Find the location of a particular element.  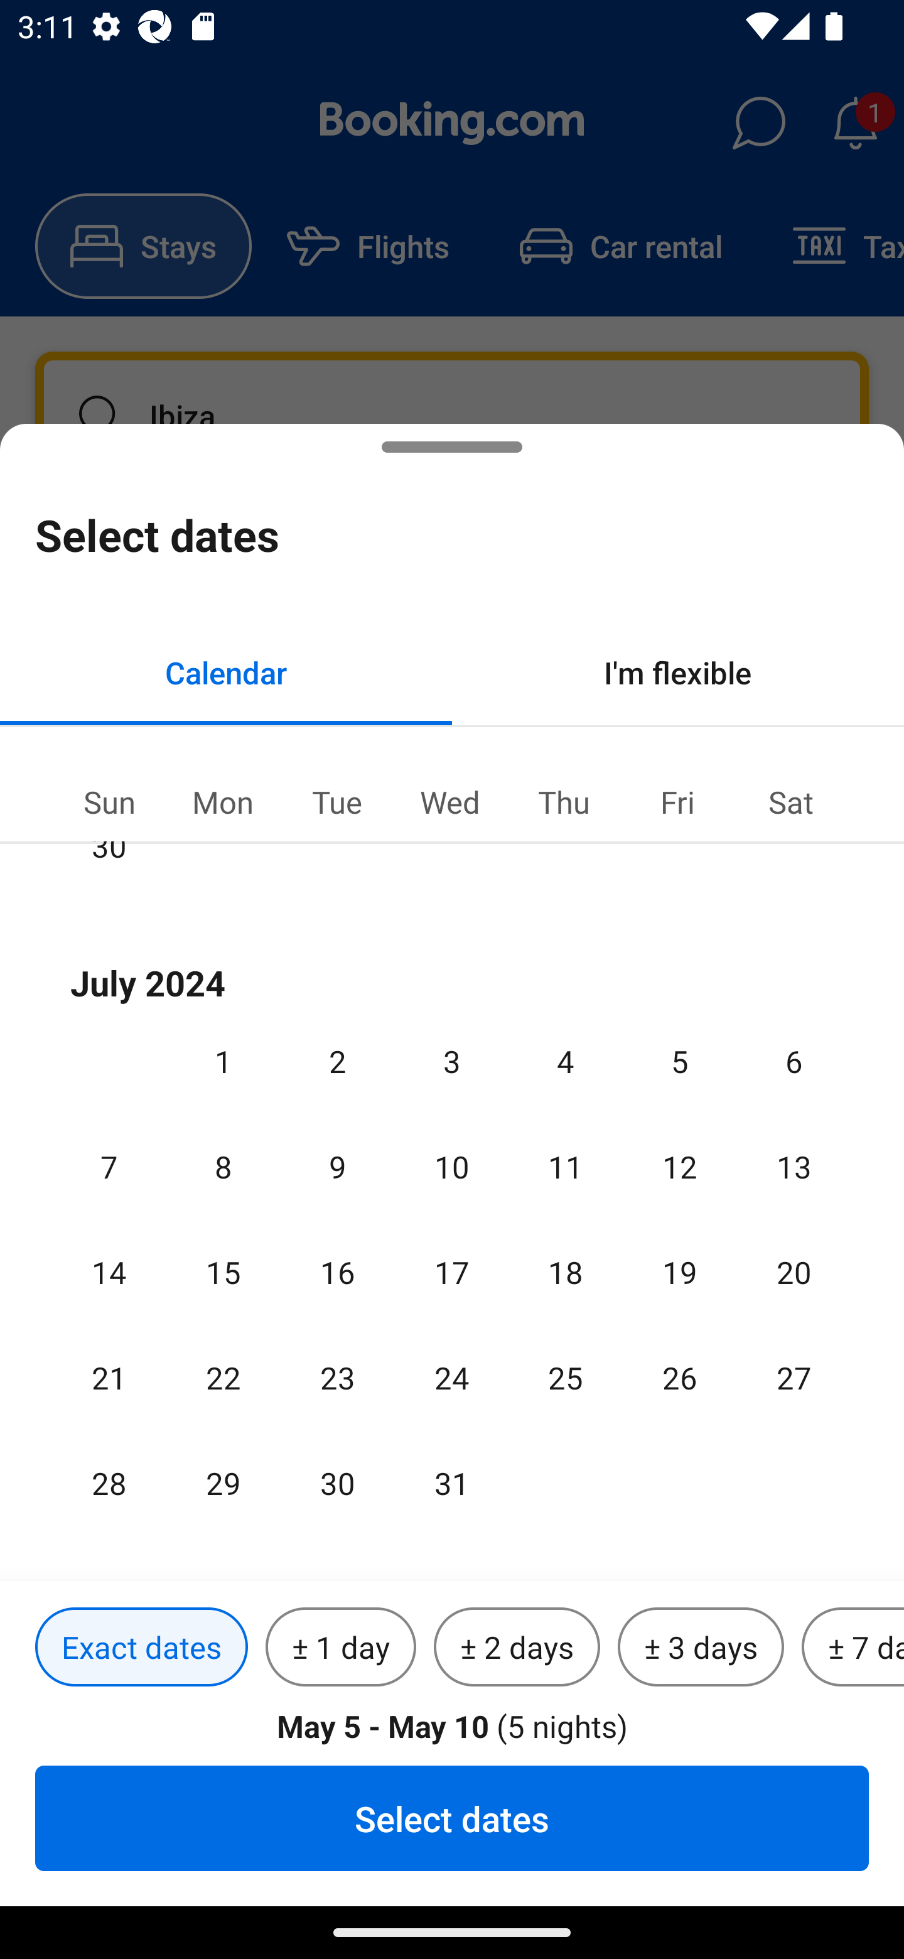

Exact dates is located at coordinates (141, 1648).